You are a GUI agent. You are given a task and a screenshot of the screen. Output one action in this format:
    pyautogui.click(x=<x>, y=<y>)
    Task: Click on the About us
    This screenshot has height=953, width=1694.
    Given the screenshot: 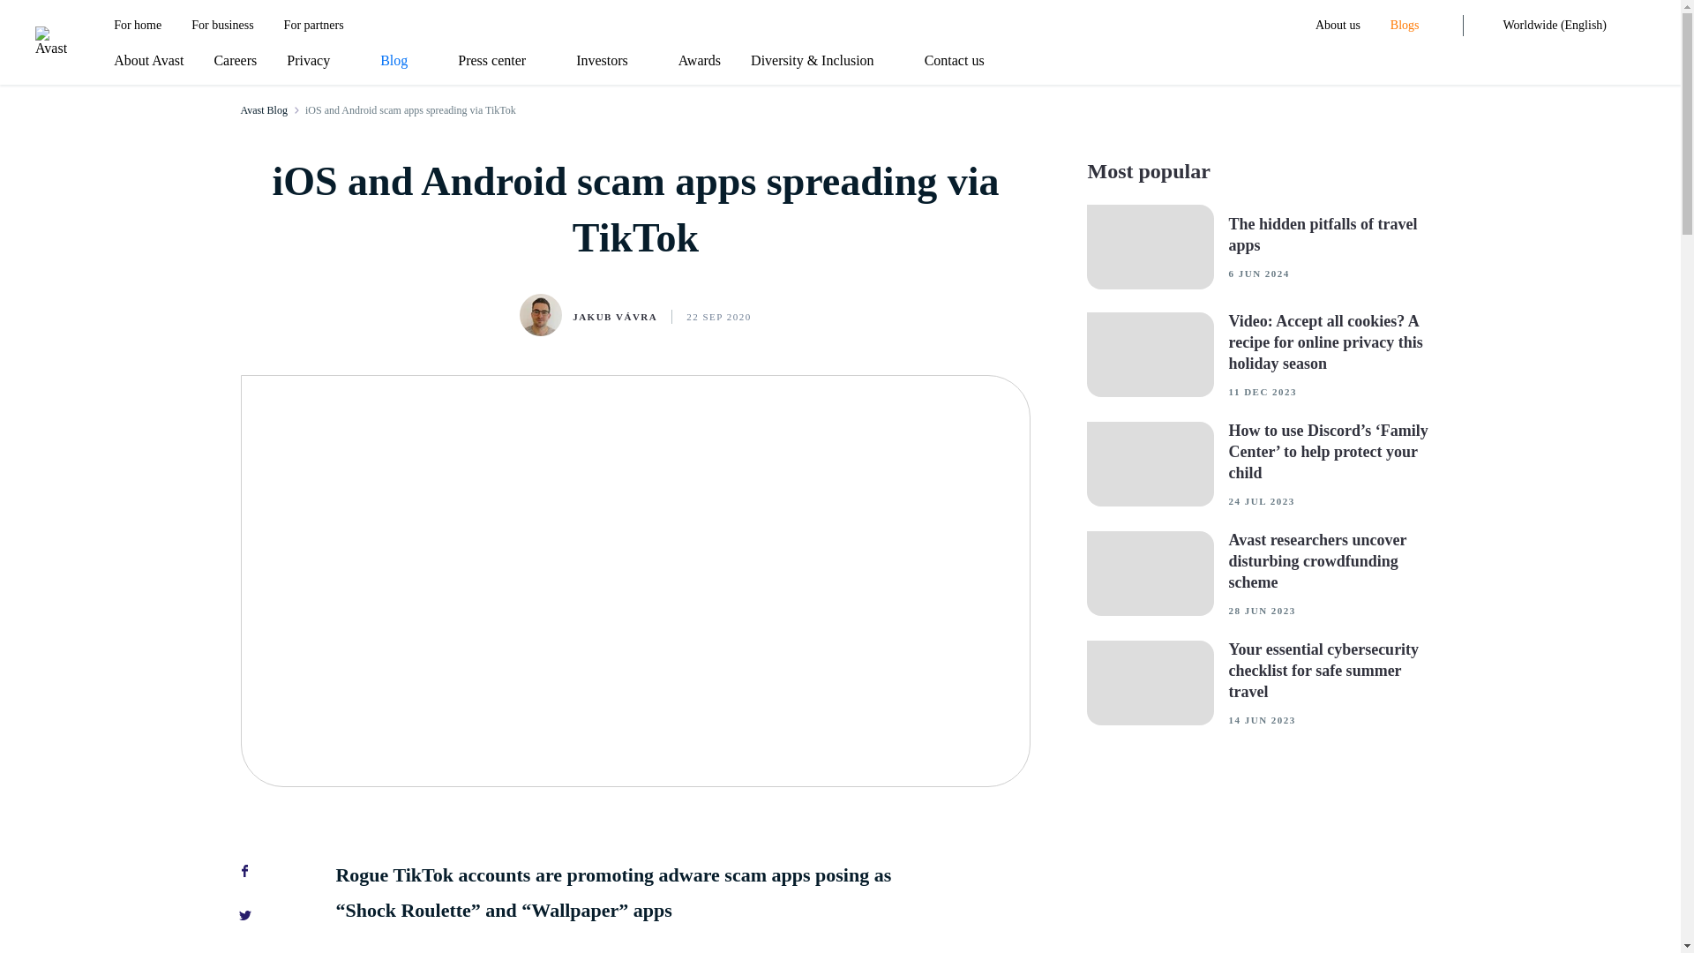 What is the action you would take?
    pyautogui.click(x=1338, y=26)
    